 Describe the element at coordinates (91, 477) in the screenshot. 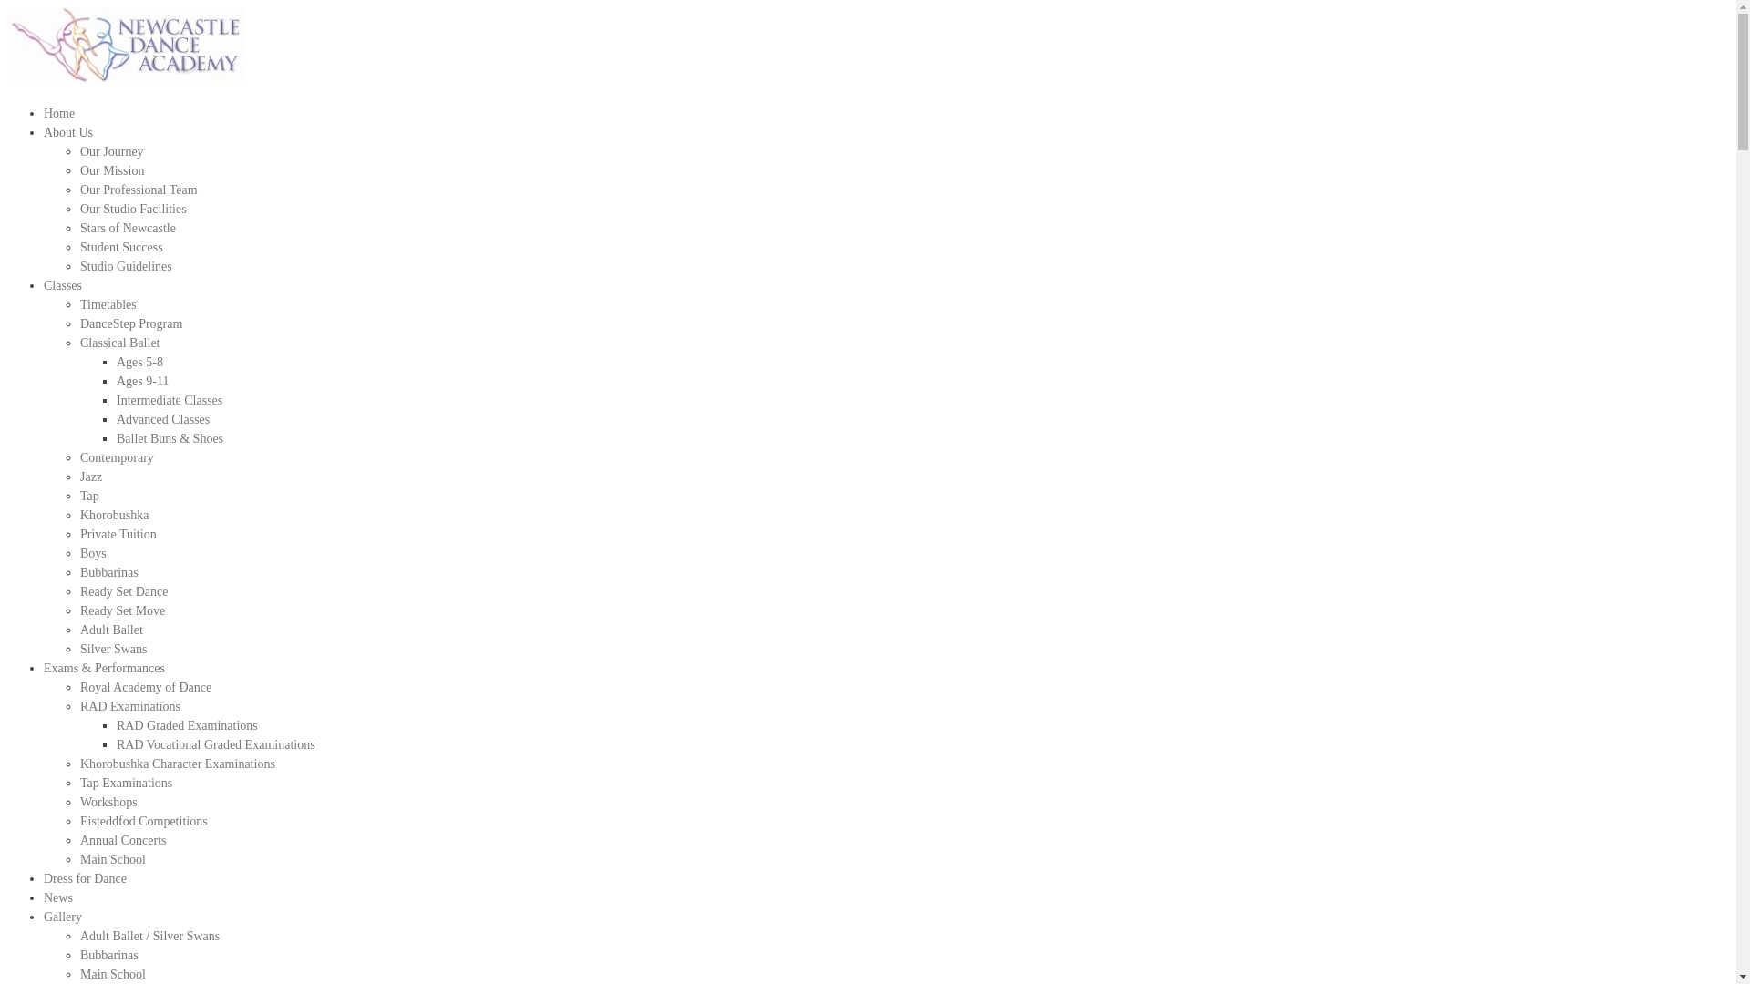

I see `Jazz` at that location.